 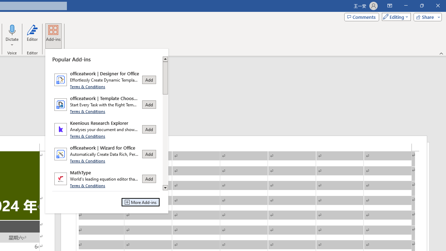 What do you see at coordinates (106, 178) in the screenshot?
I see `MathType` at bounding box center [106, 178].